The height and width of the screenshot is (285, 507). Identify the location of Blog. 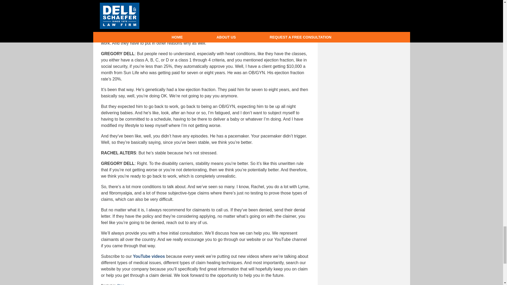
(120, 284).